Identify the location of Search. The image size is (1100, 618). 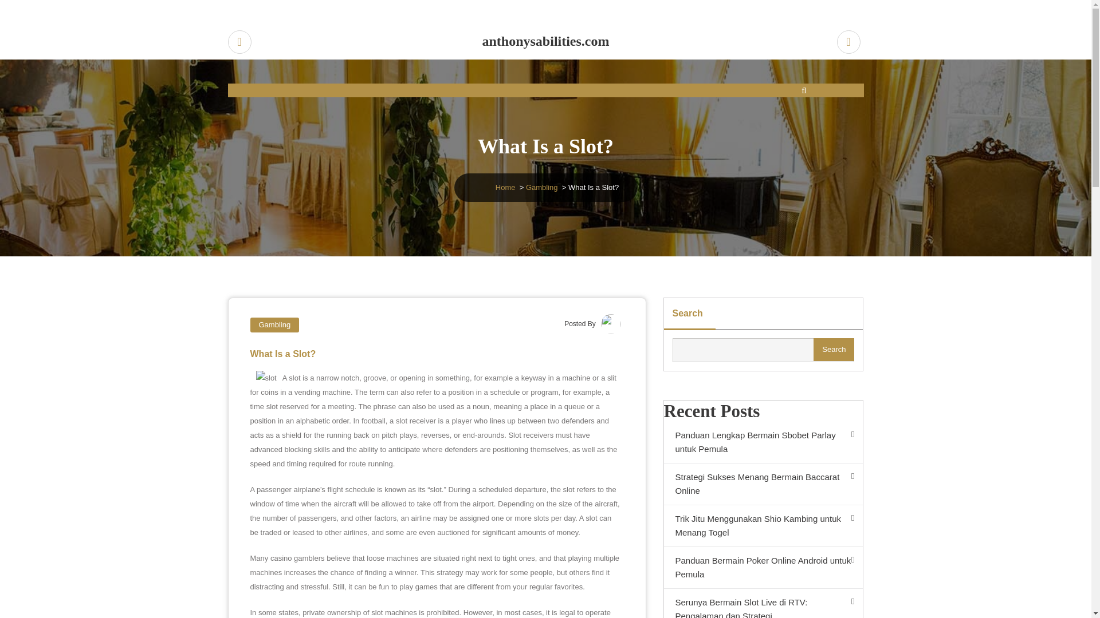
(834, 349).